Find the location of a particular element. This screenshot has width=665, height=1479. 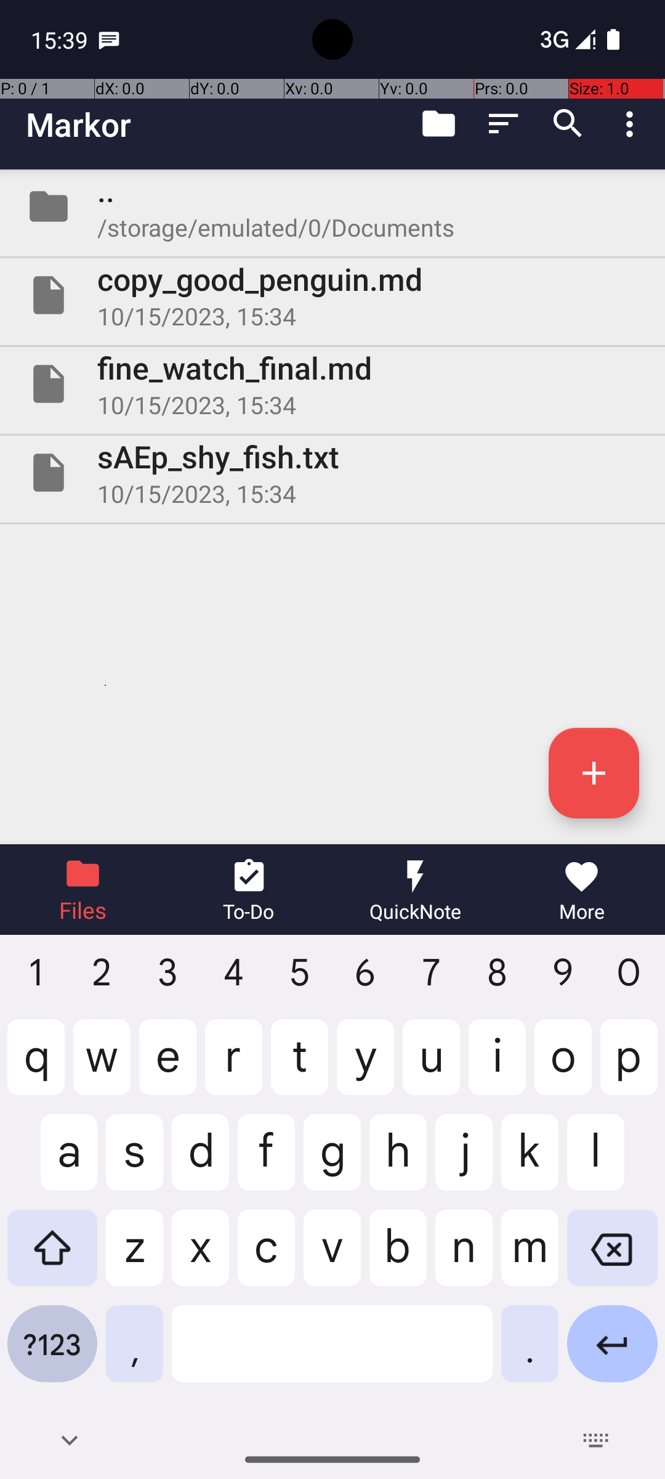

15:39 is located at coordinates (61, 39).